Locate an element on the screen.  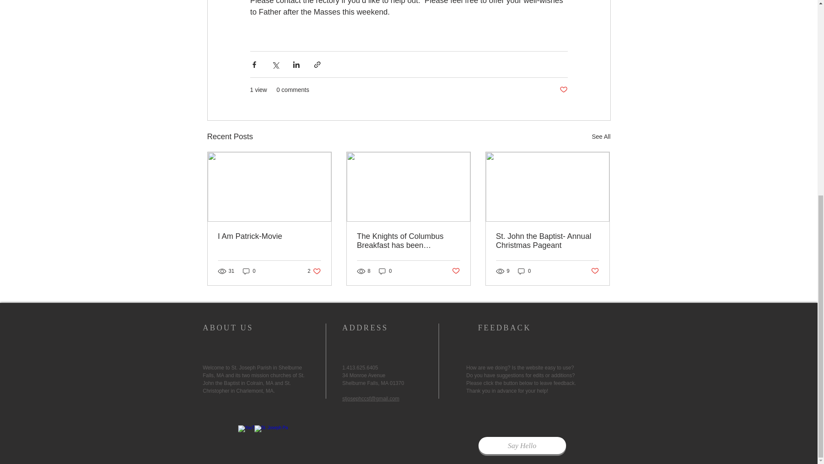
Post not marked as liked is located at coordinates (595, 271).